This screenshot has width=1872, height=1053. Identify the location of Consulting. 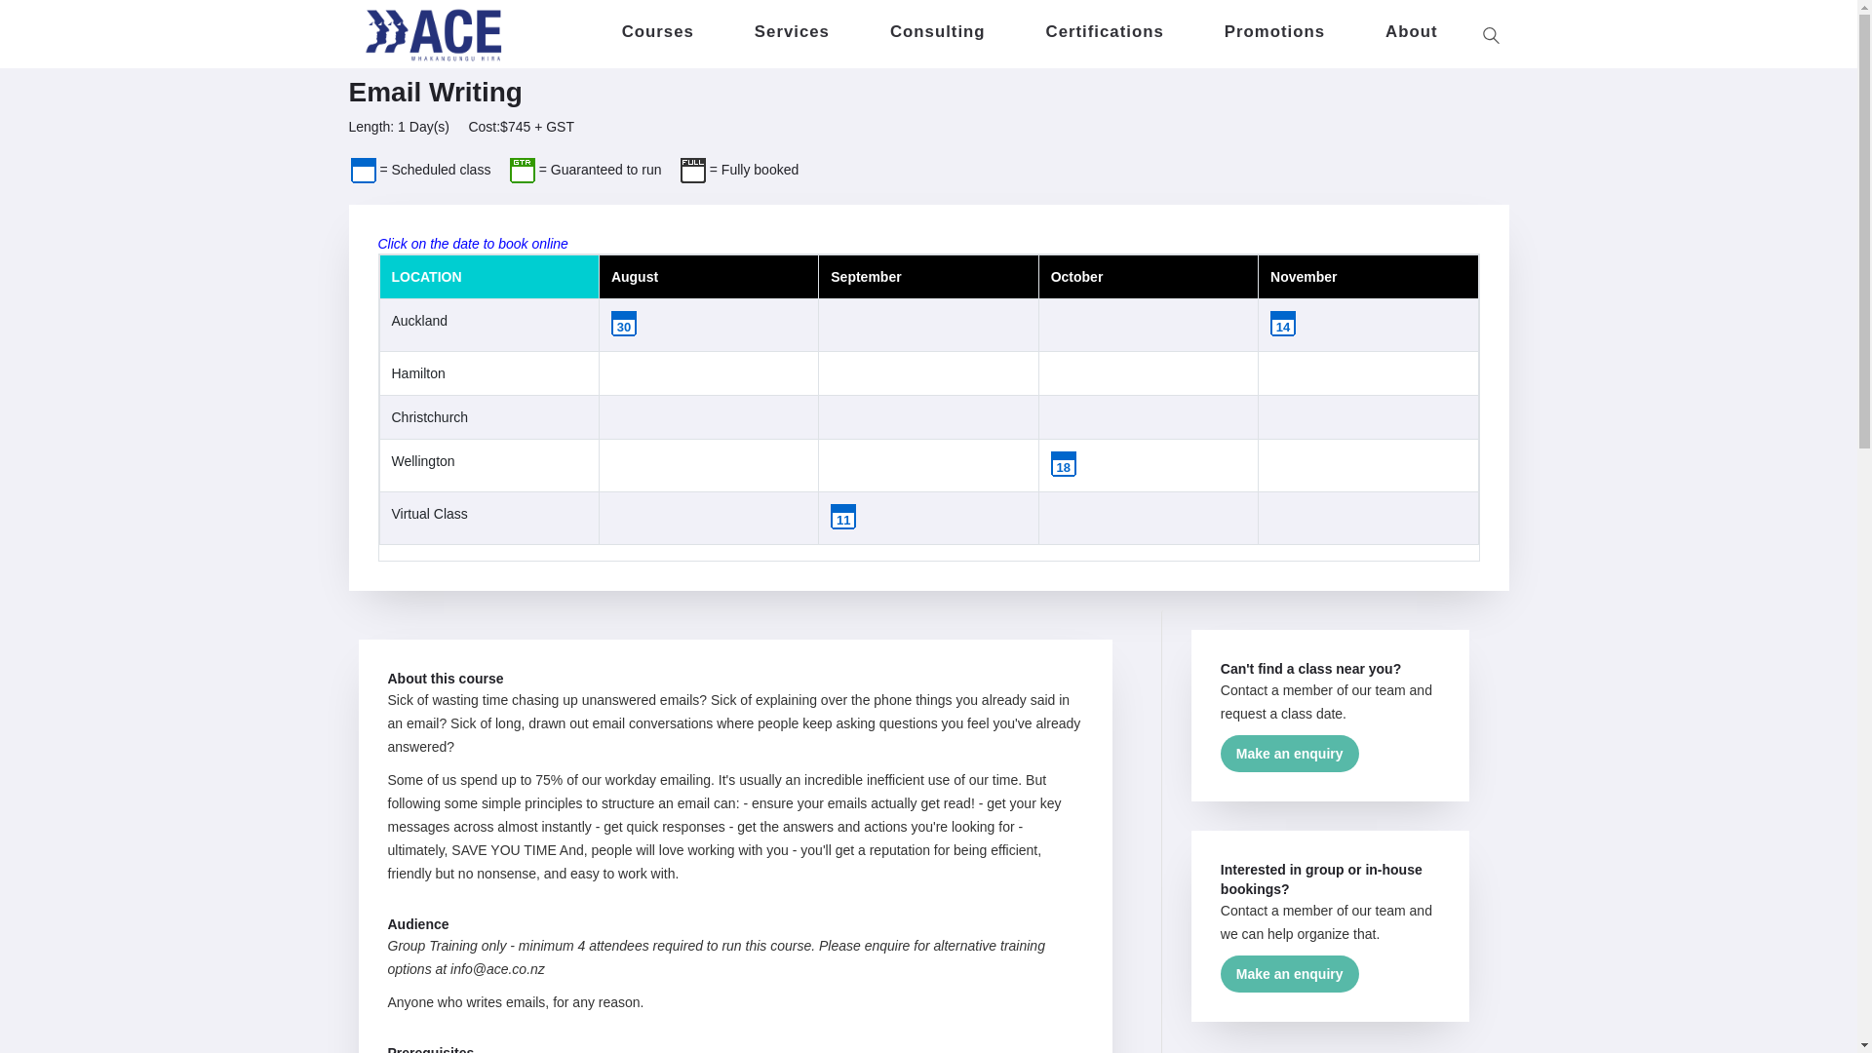
(938, 27).